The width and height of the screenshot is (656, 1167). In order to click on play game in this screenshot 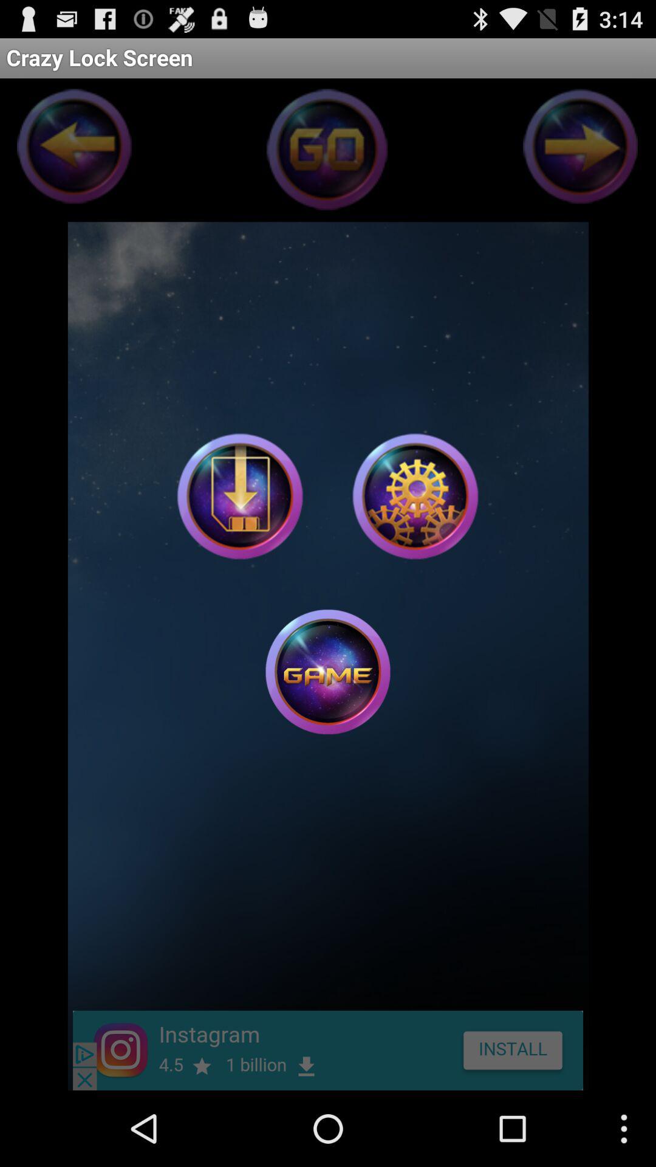, I will do `click(328, 672)`.